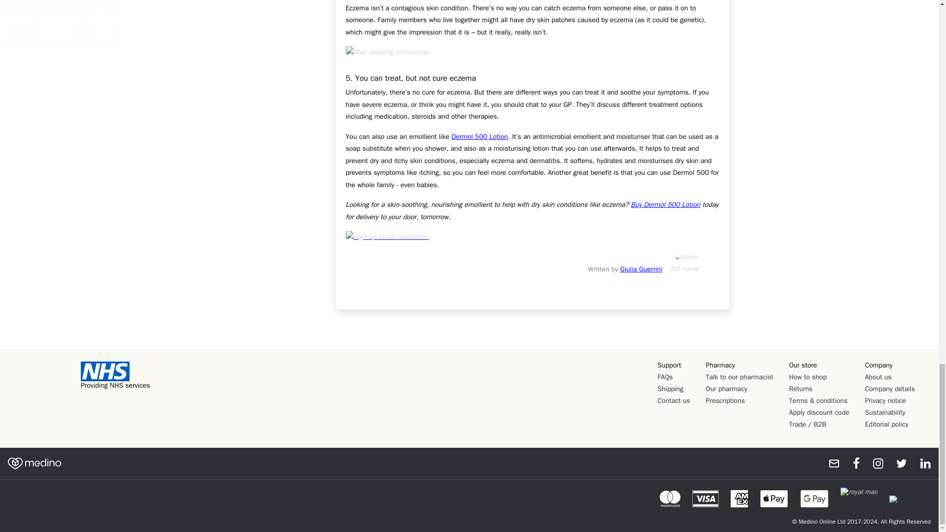 This screenshot has height=532, width=946. Describe the element at coordinates (849, 463) in the screenshot. I see `medino on facebook` at that location.